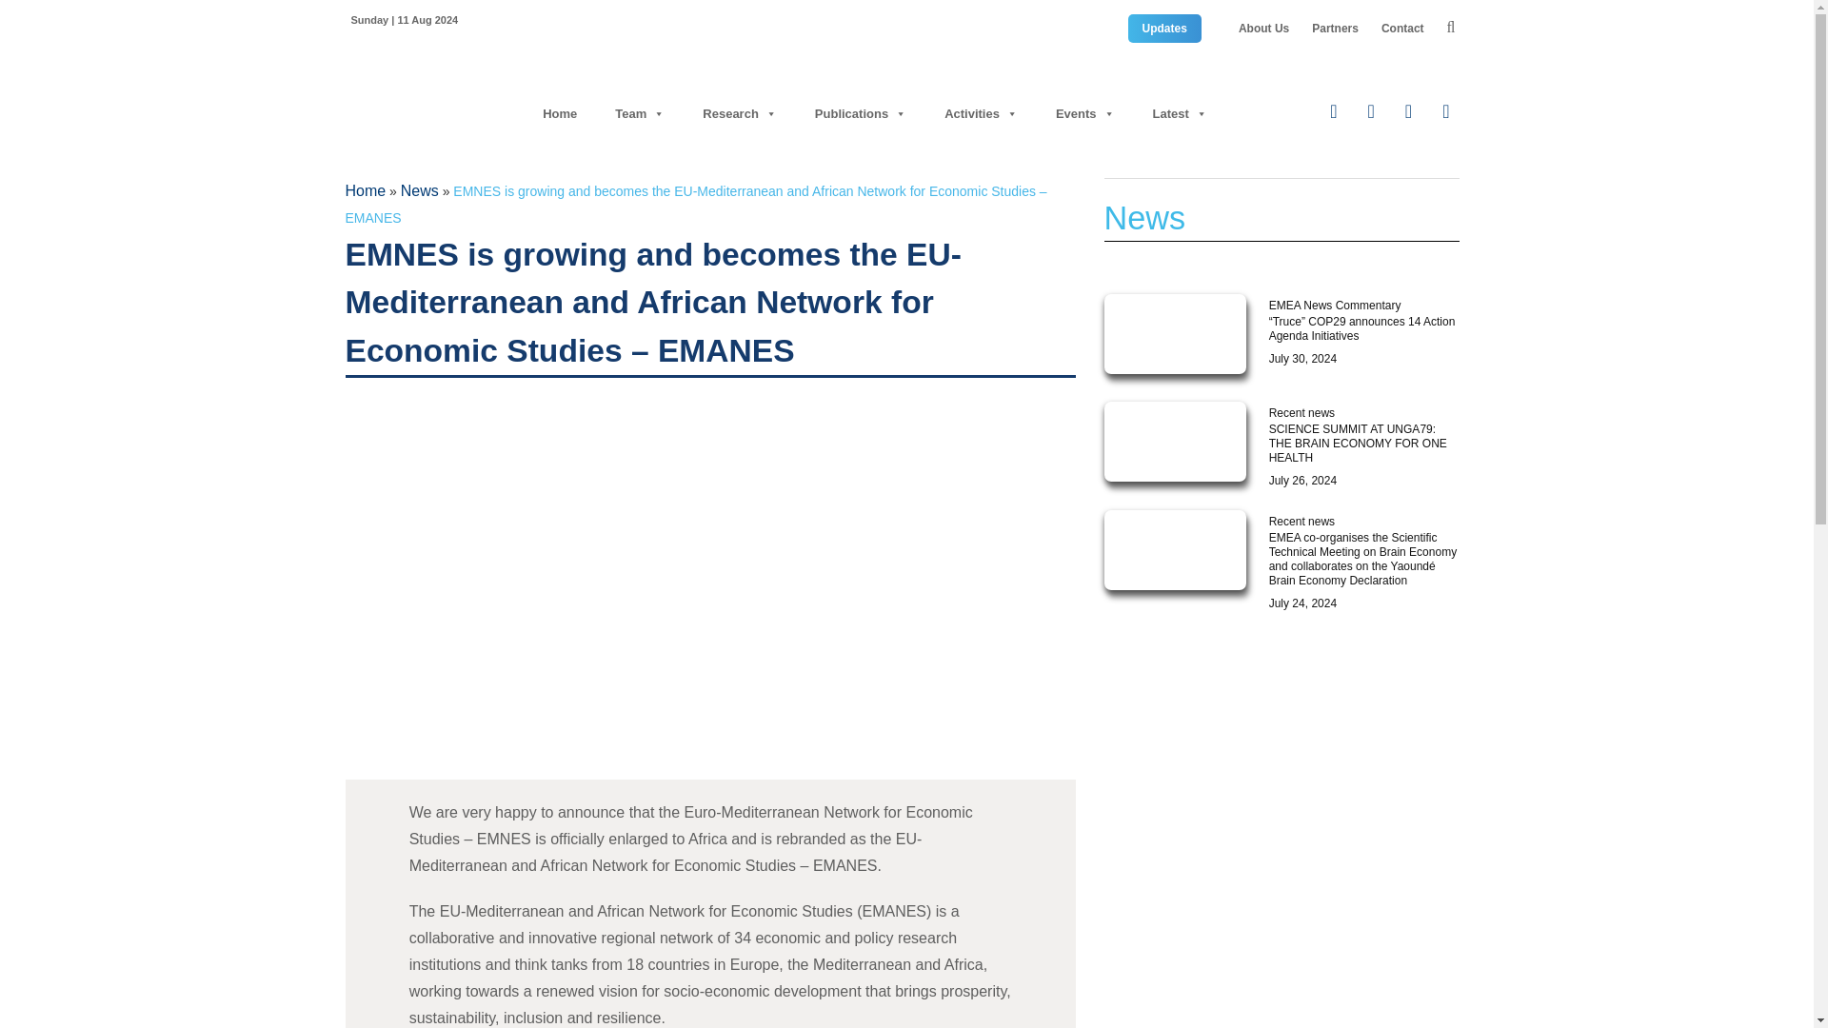 The image size is (1828, 1028). I want to click on Updates, so click(1164, 28).